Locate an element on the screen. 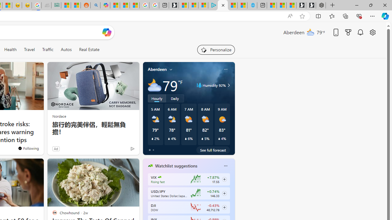  previous is located at coordinates (146, 205).